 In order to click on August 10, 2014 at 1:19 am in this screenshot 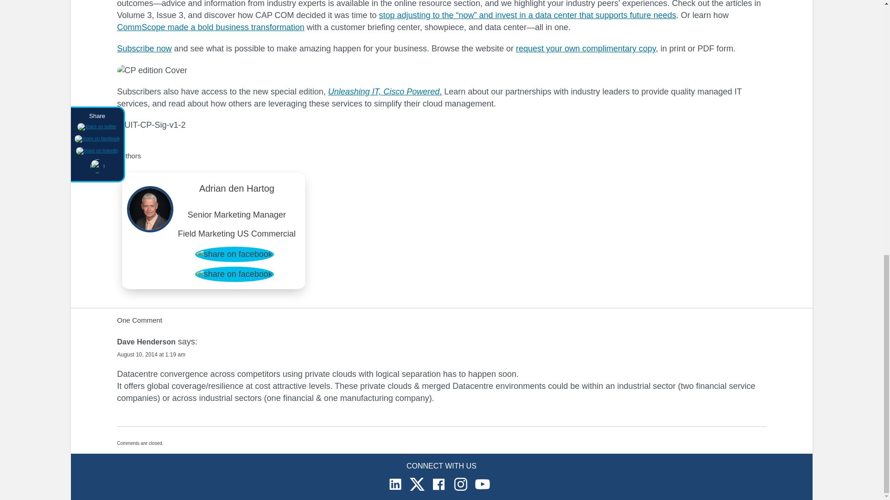, I will do `click(151, 355)`.